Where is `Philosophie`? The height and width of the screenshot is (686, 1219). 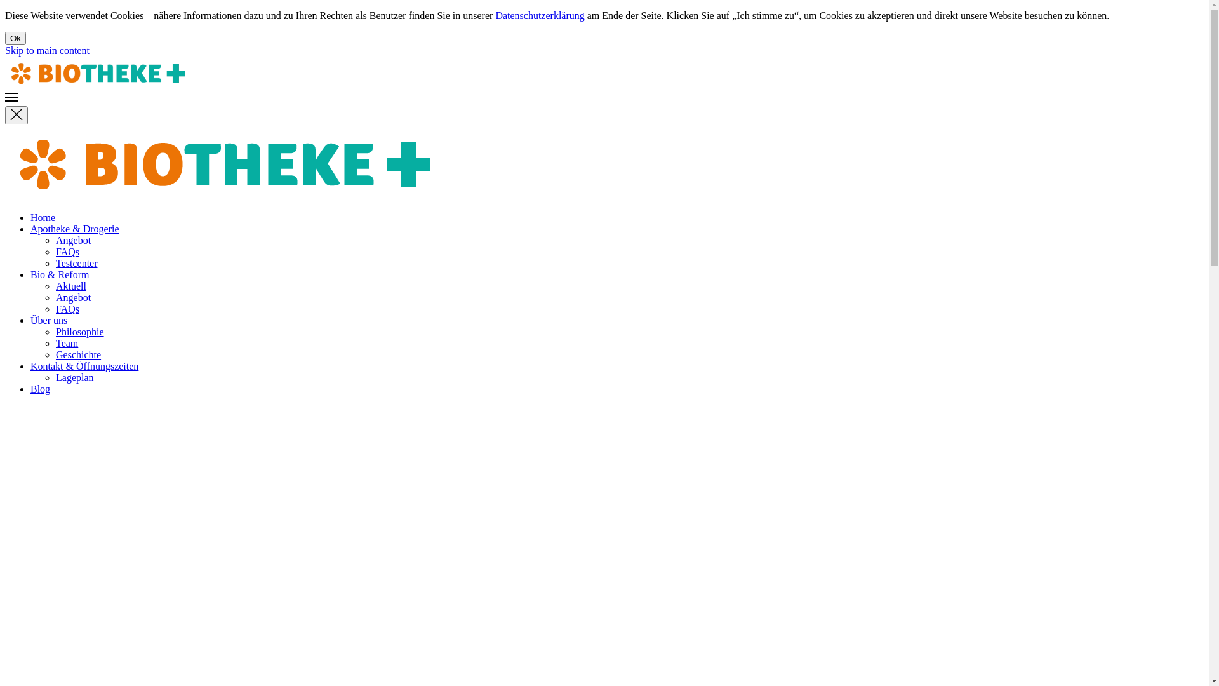
Philosophie is located at coordinates (80, 332).